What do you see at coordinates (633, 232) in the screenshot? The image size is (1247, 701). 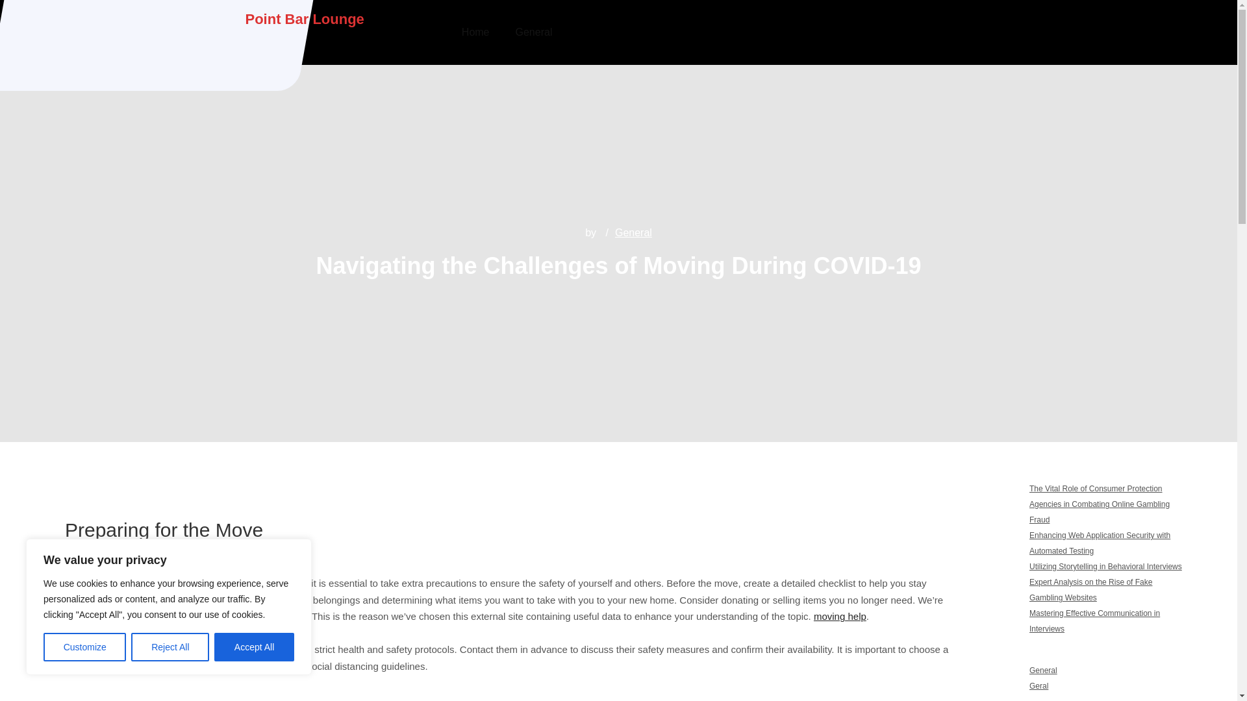 I see `General` at bounding box center [633, 232].